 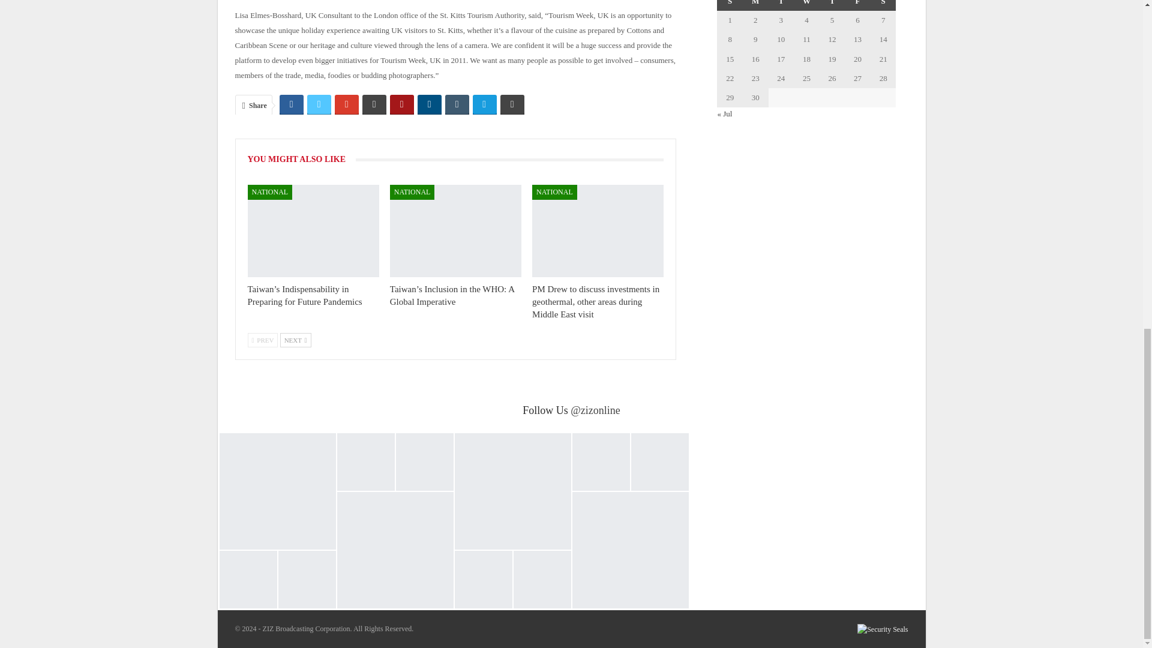 I want to click on Monday, so click(x=755, y=5).